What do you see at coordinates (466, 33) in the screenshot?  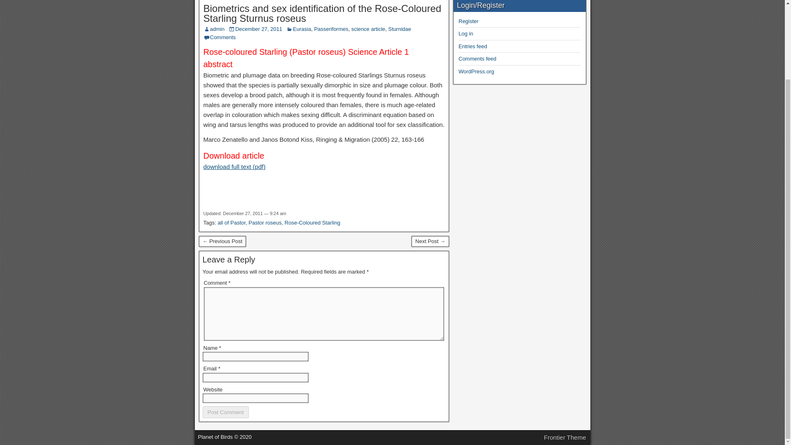 I see `Log in` at bounding box center [466, 33].